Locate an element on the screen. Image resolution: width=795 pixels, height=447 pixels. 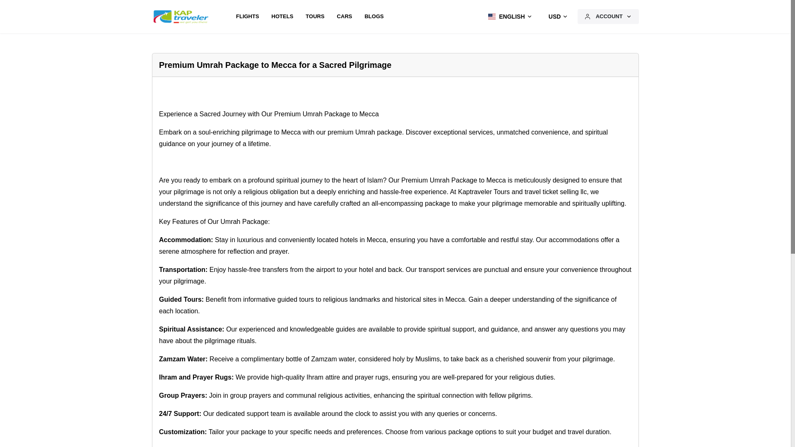
TOURS is located at coordinates (315, 17).